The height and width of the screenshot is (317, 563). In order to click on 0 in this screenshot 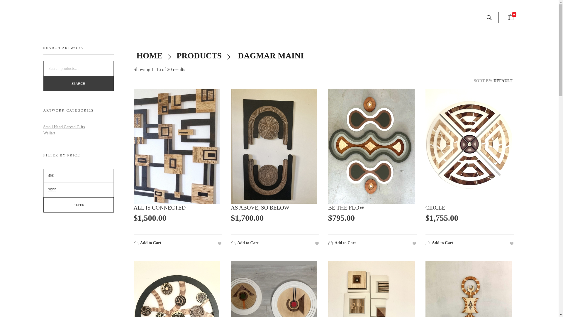, I will do `click(511, 18)`.